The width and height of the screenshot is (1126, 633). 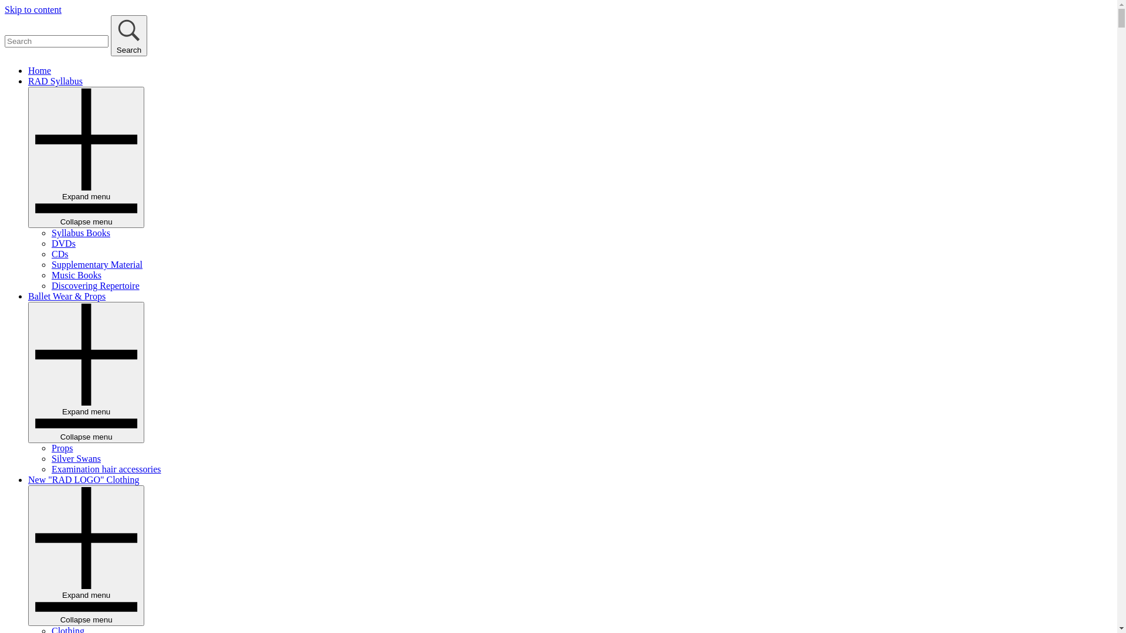 I want to click on Supplementary Material, so click(x=97, y=265).